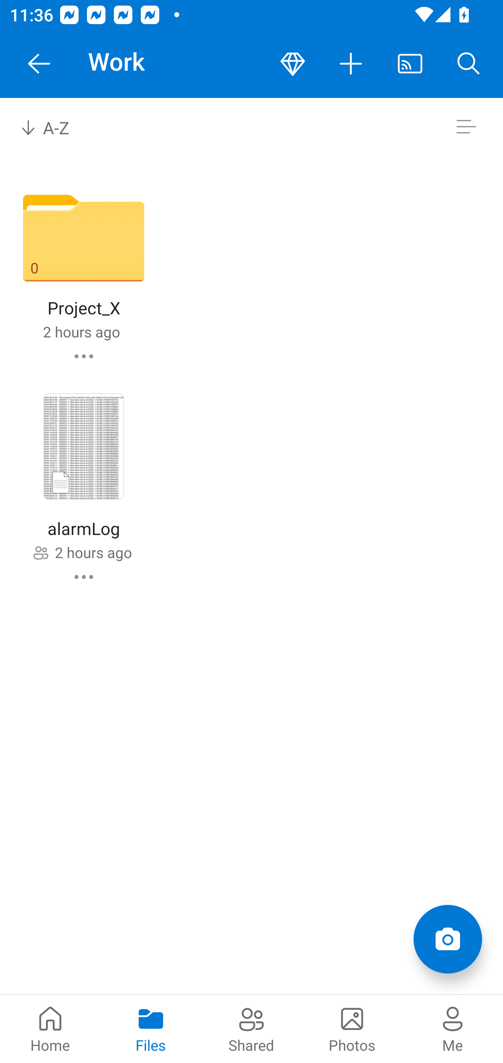 This screenshot has width=503, height=1063. Describe the element at coordinates (453, 1029) in the screenshot. I see `Me pivot Me` at that location.